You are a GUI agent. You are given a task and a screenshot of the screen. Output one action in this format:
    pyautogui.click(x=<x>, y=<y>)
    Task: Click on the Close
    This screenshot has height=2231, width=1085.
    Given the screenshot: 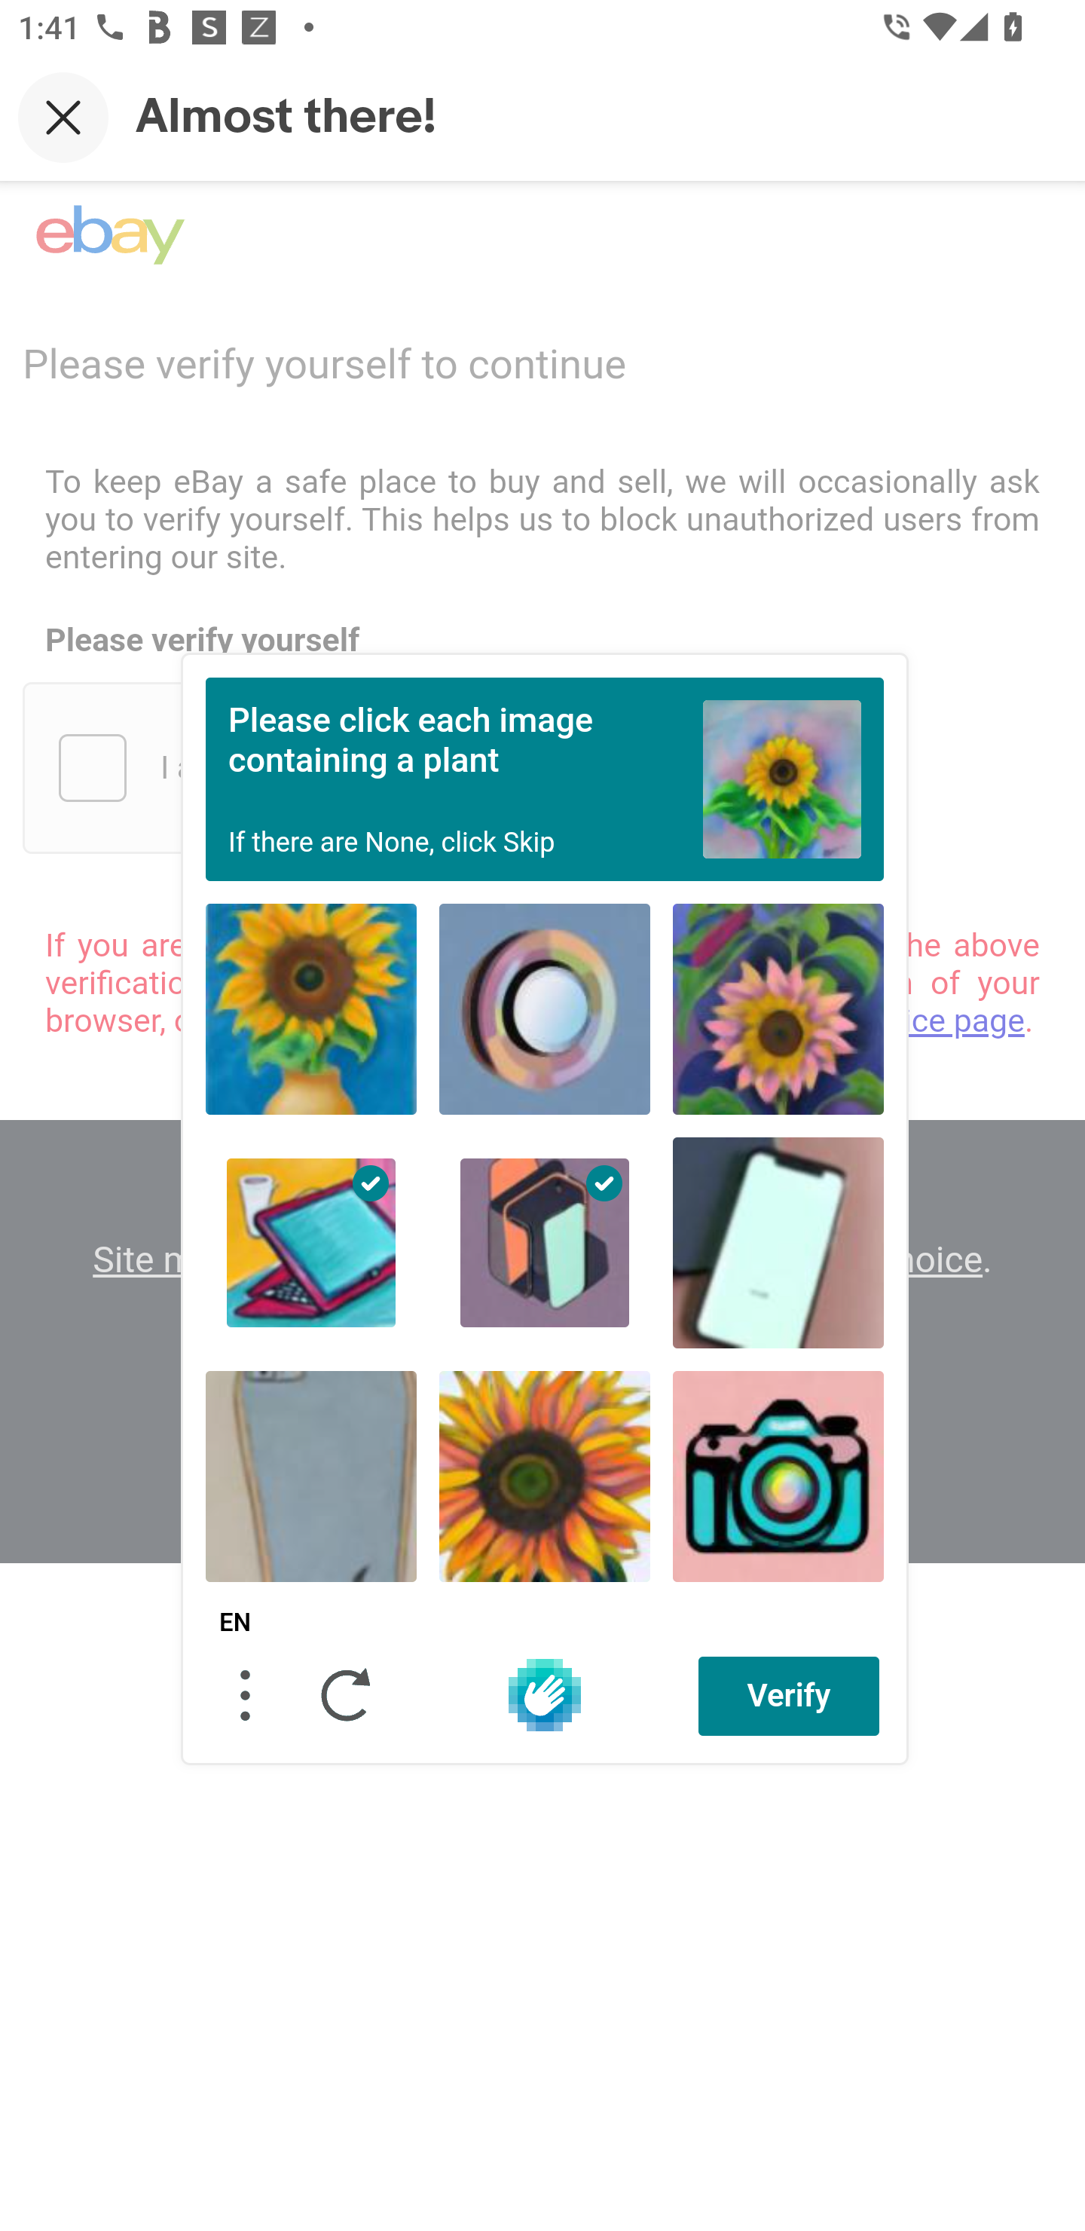 What is the action you would take?
    pyautogui.click(x=63, y=117)
    